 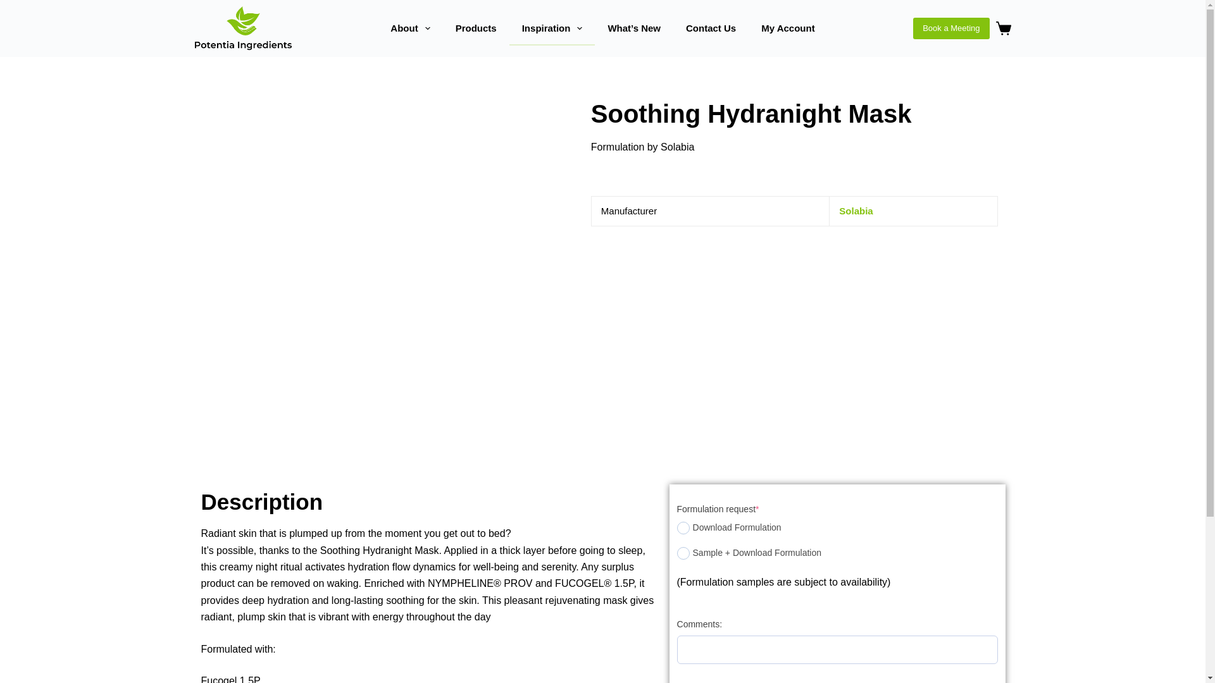 I want to click on My Account, so click(x=787, y=28).